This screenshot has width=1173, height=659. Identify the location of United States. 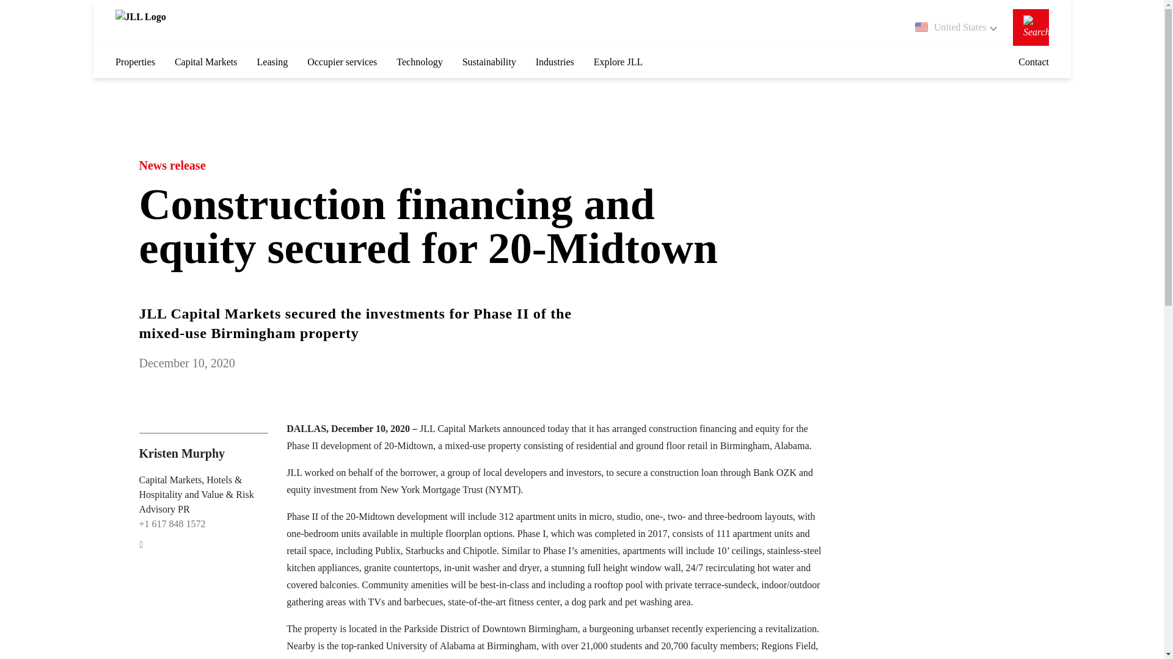
(956, 27).